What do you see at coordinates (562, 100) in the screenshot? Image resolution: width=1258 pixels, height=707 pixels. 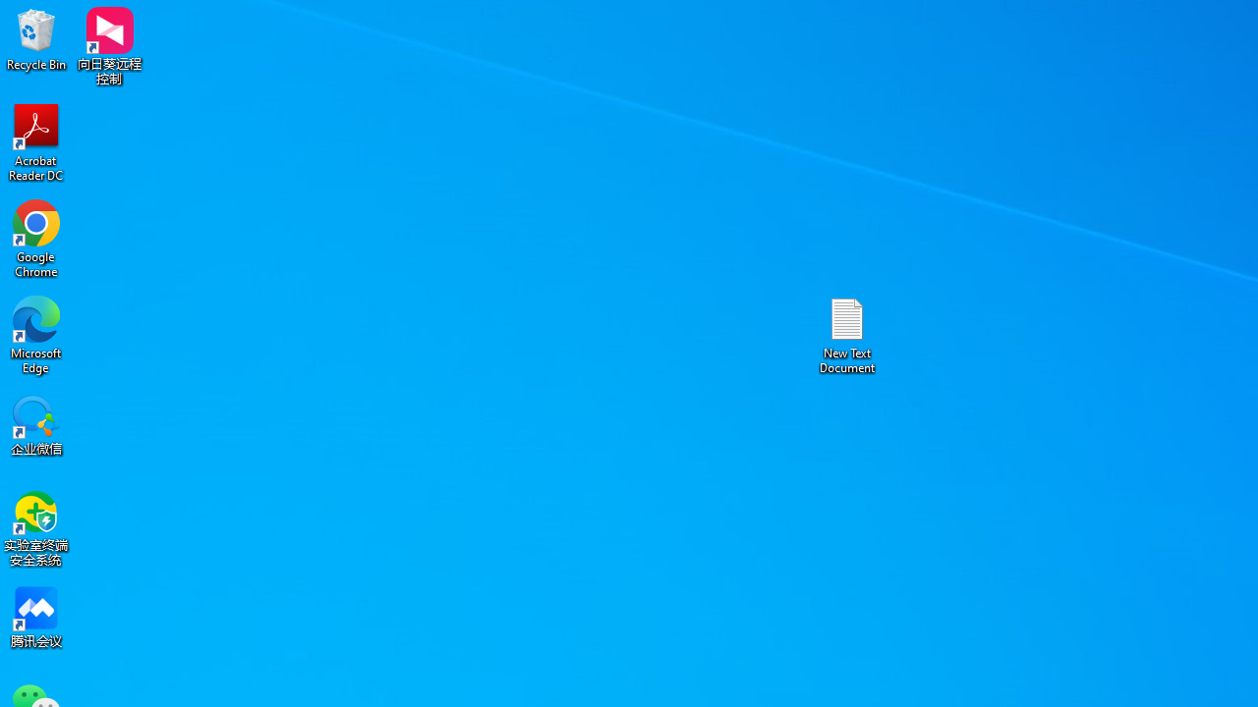 I see `Chart...` at bounding box center [562, 100].